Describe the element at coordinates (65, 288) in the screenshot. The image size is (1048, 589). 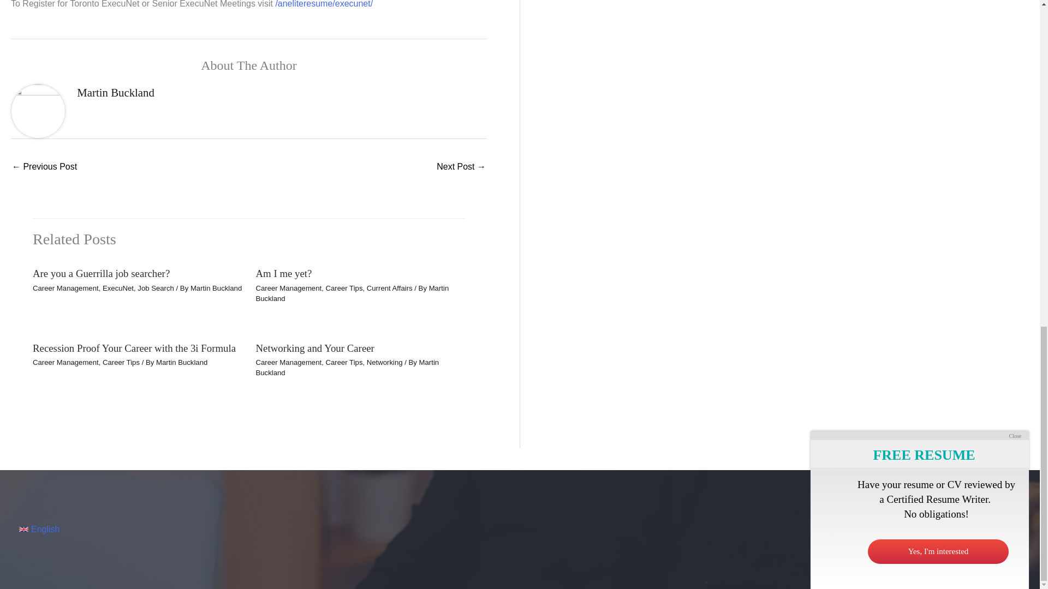
I see `Career Management` at that location.